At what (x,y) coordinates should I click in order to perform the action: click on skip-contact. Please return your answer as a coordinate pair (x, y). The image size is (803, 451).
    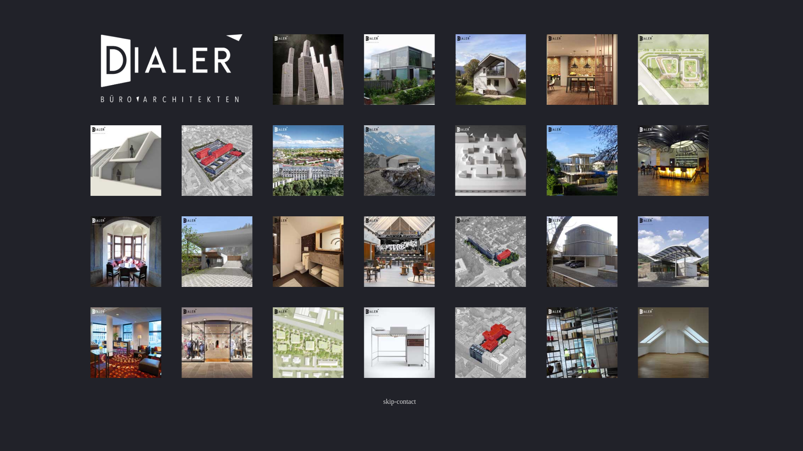
    Looking at the image, I should click on (399, 402).